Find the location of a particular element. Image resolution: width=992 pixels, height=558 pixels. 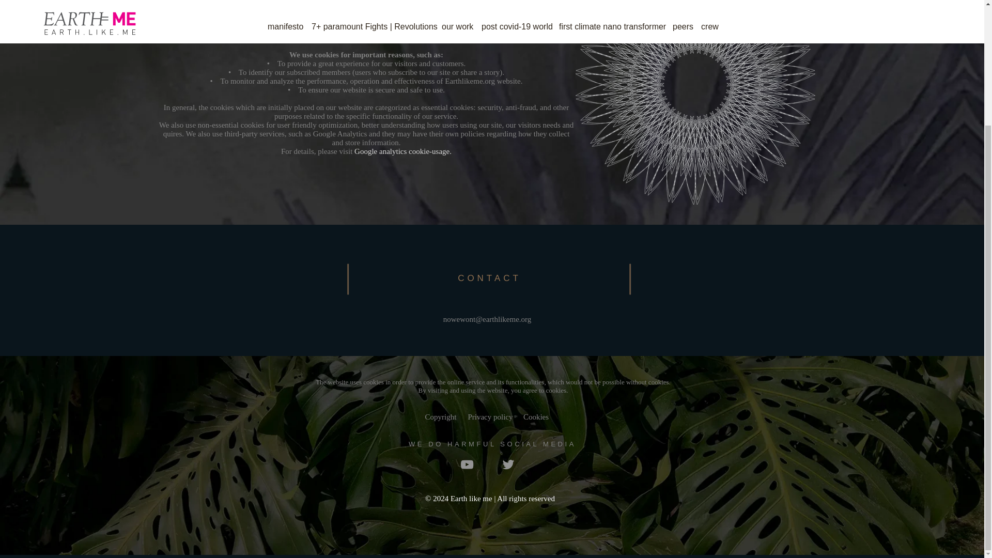

Copyright is located at coordinates (440, 416).